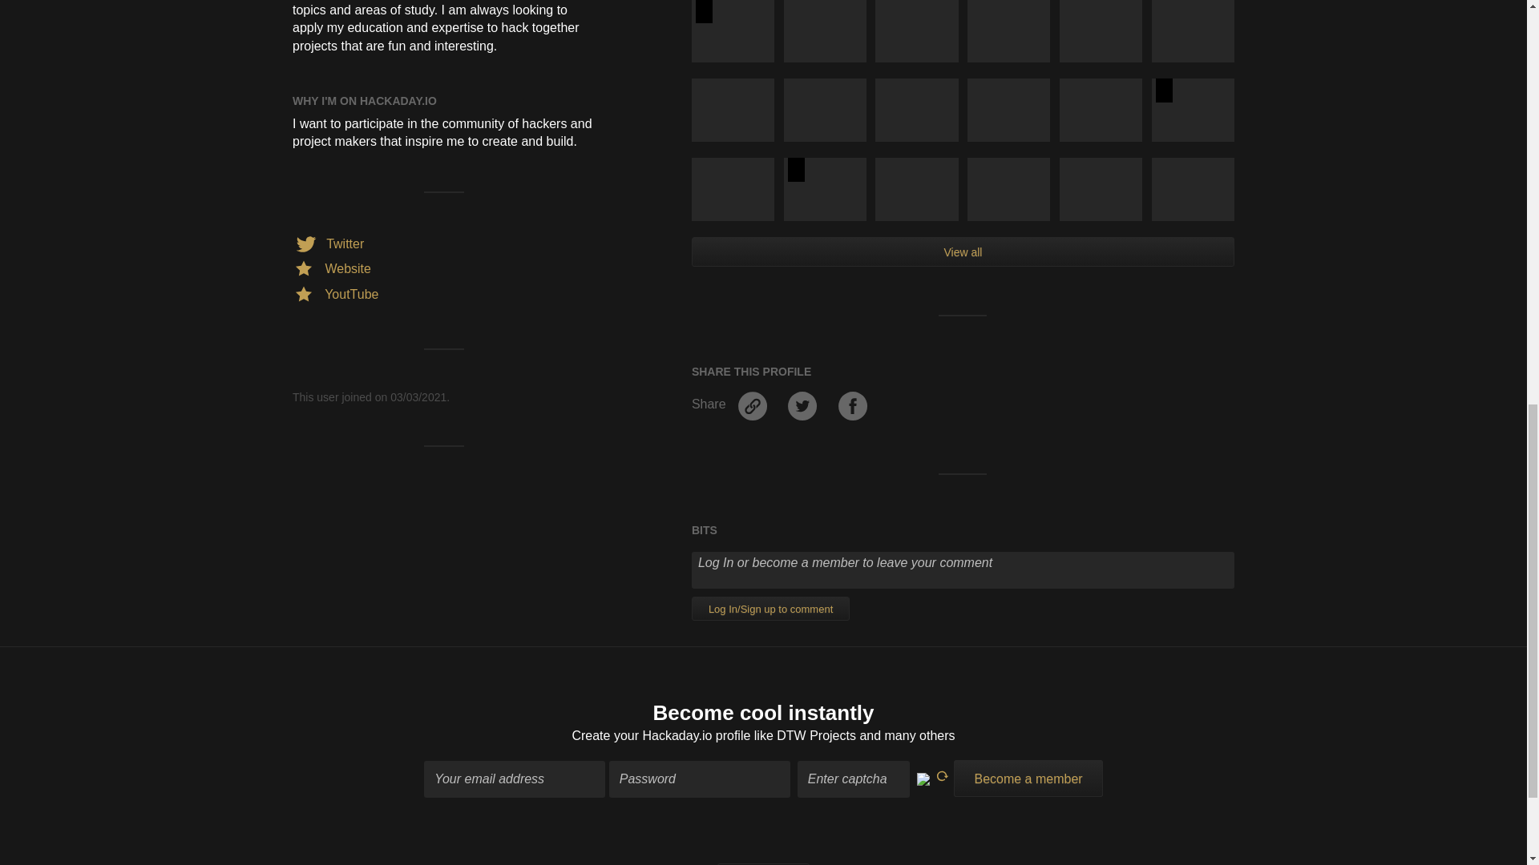 Image resolution: width=1539 pixels, height=865 pixels. What do you see at coordinates (327, 243) in the screenshot?
I see `Twitter` at bounding box center [327, 243].